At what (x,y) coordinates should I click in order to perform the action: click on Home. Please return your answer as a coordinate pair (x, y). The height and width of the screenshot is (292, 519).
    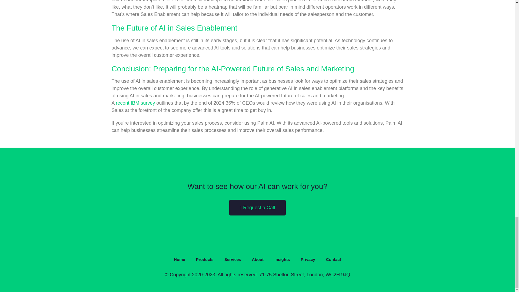
    Looking at the image, I should click on (179, 260).